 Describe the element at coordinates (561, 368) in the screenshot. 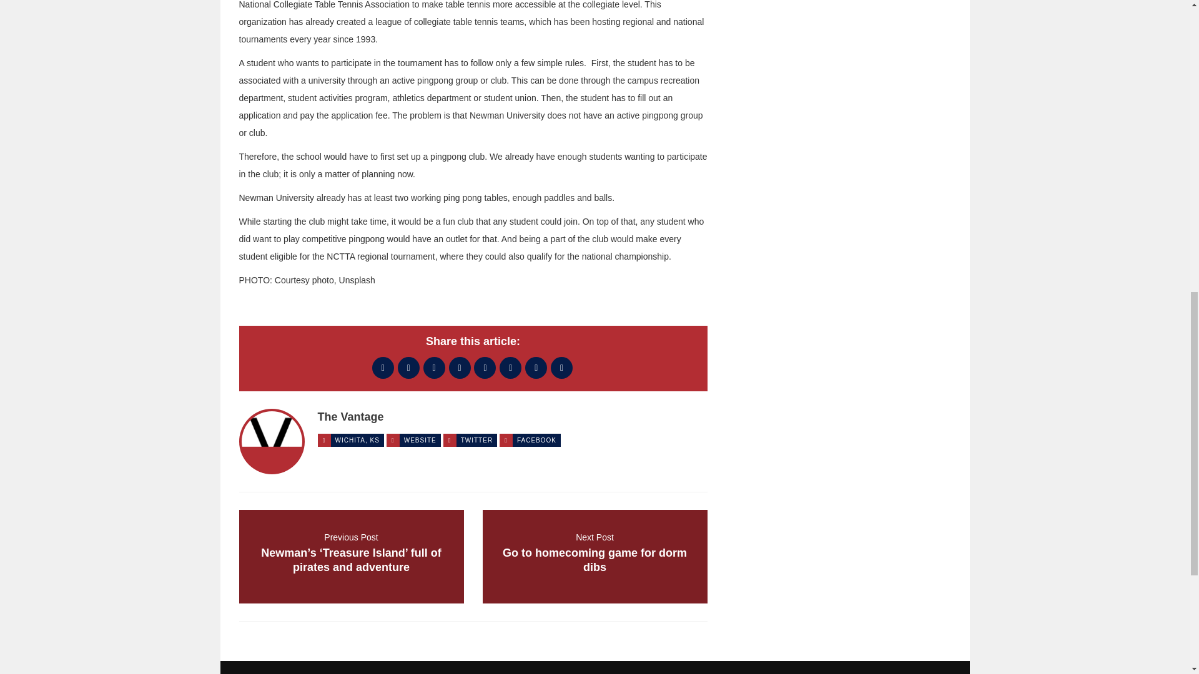

I see `TWITTER` at that location.